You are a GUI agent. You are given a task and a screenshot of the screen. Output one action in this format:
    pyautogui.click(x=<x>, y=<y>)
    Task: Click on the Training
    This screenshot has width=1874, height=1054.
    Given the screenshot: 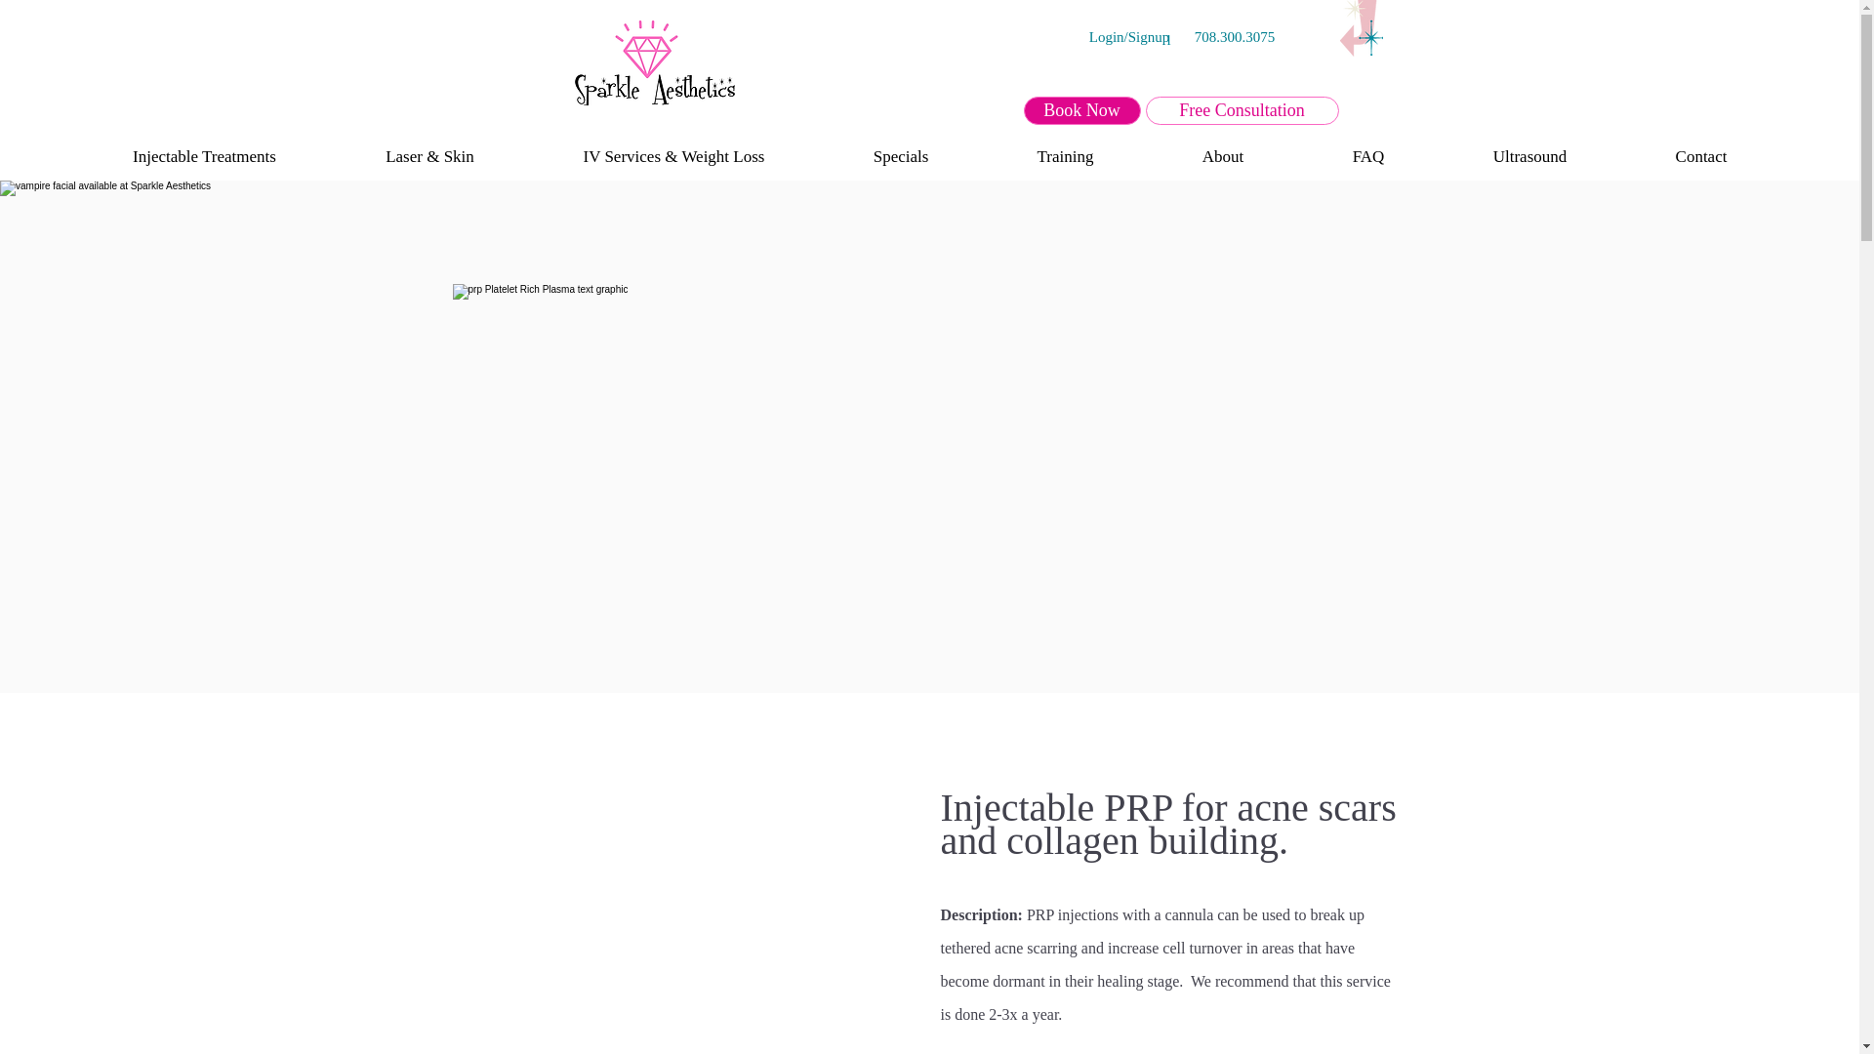 What is the action you would take?
    pyautogui.click(x=1064, y=156)
    